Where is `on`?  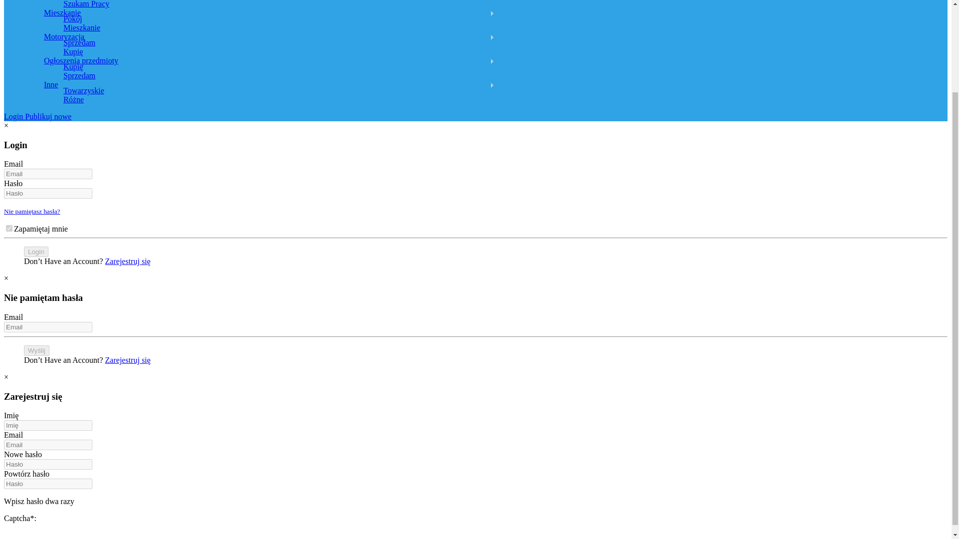
on is located at coordinates (9, 229).